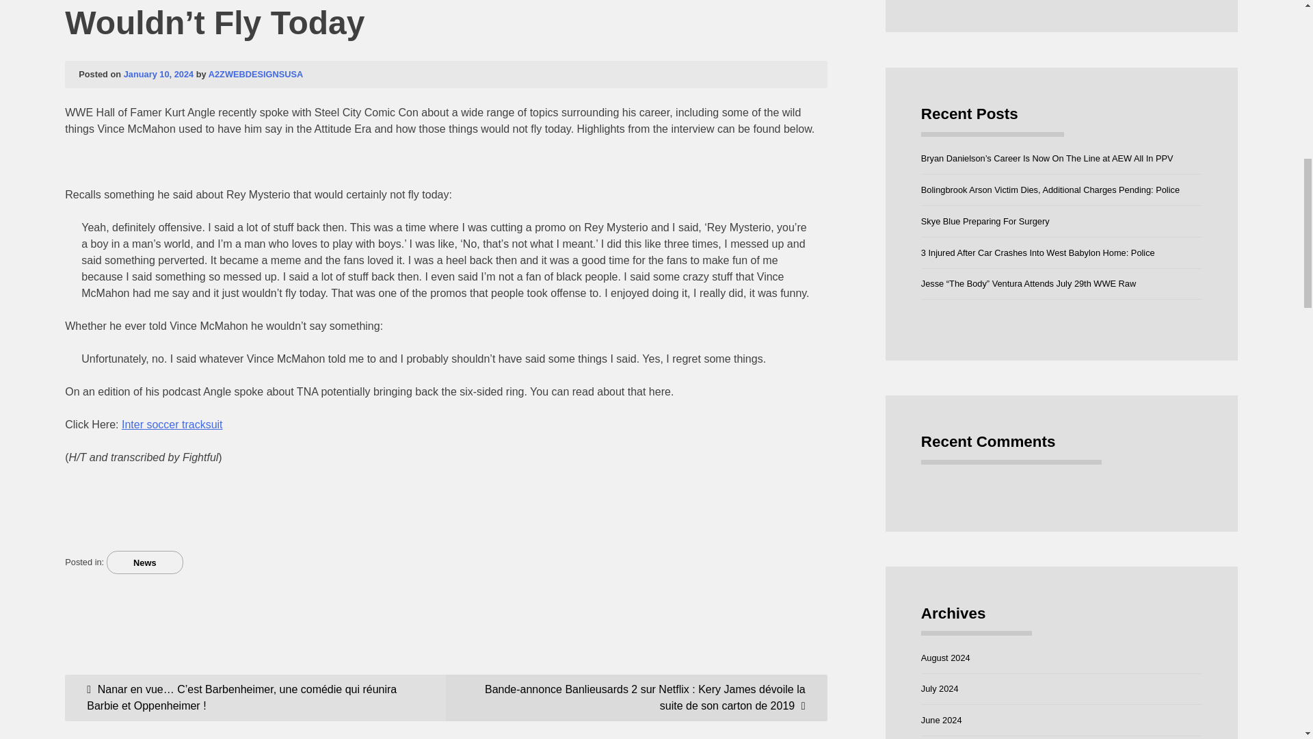 The width and height of the screenshot is (1313, 739). I want to click on Inter soccer tracksuit, so click(172, 424).